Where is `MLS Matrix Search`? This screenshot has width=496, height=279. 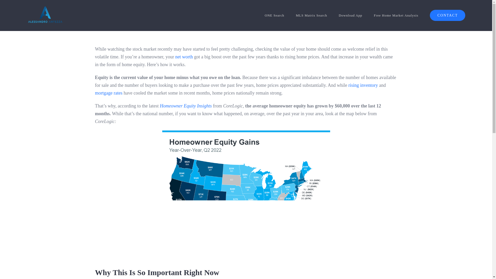 MLS Matrix Search is located at coordinates (311, 16).